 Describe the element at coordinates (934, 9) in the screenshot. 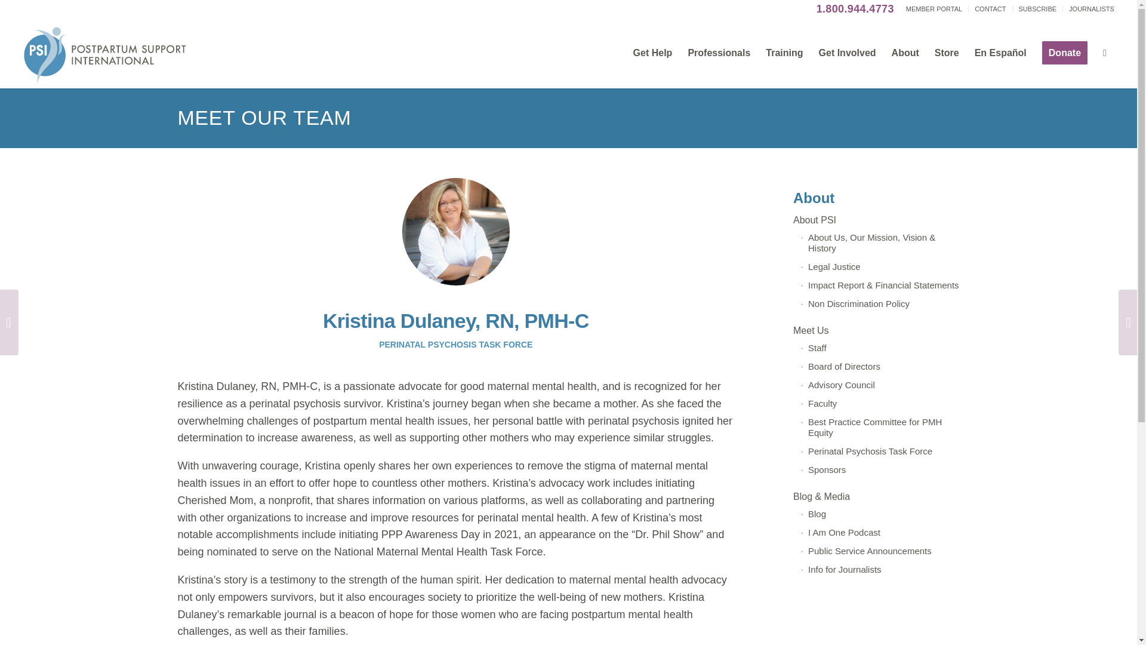

I see `MEMBER PORTAL` at that location.